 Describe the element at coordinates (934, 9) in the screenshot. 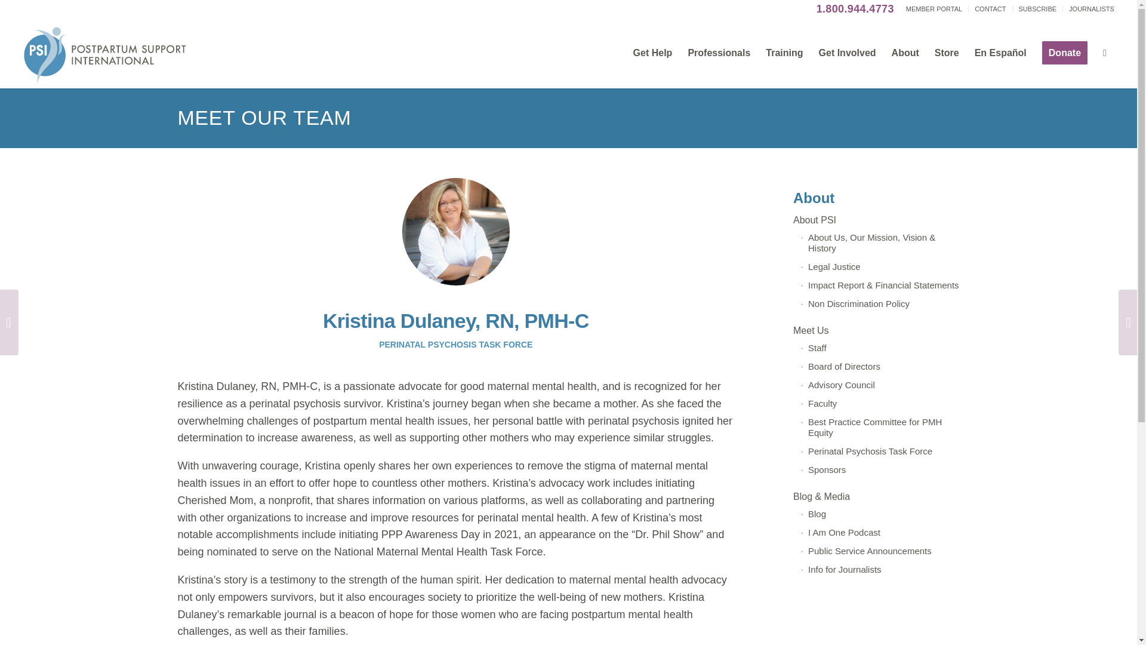

I see `MEMBER PORTAL` at that location.